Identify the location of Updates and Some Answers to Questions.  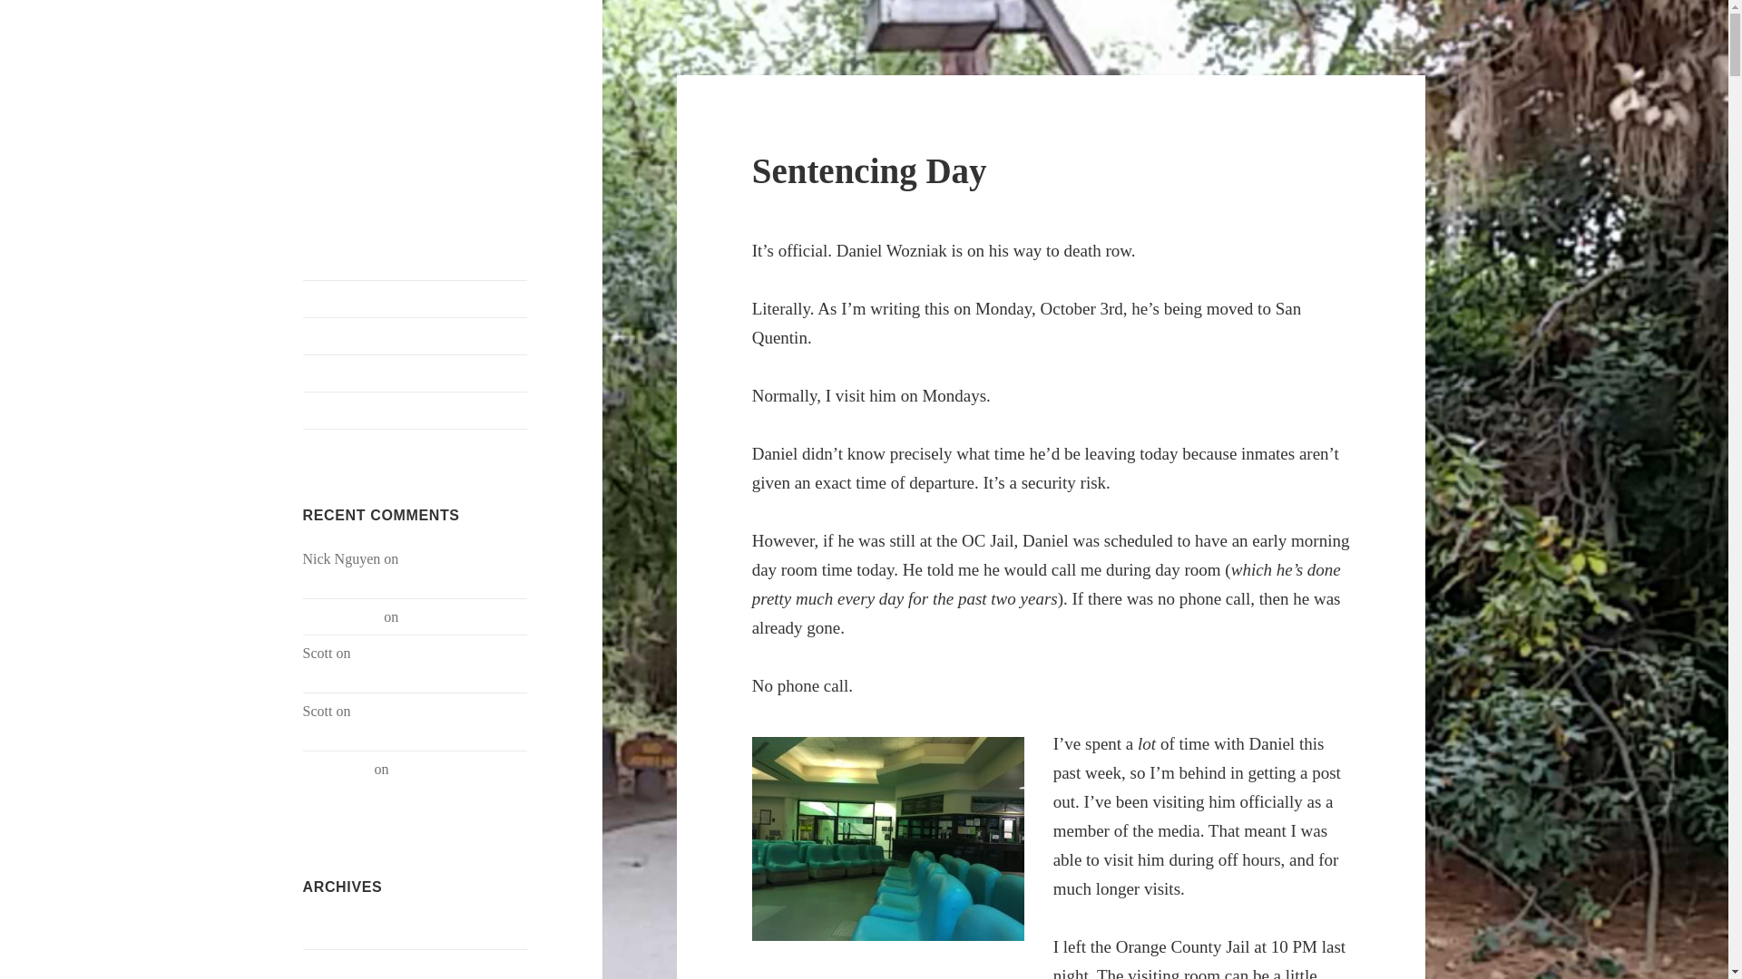
(402, 780).